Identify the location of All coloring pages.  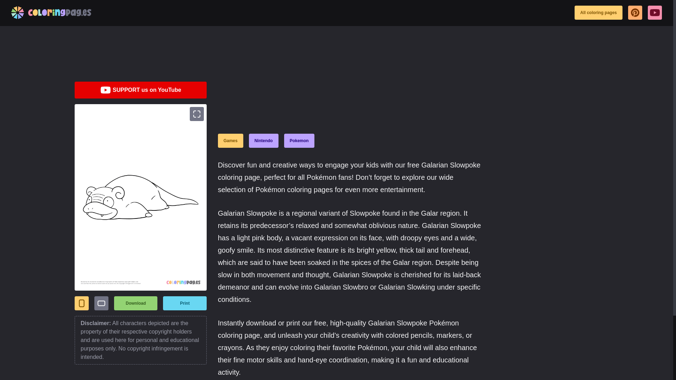
(599, 13).